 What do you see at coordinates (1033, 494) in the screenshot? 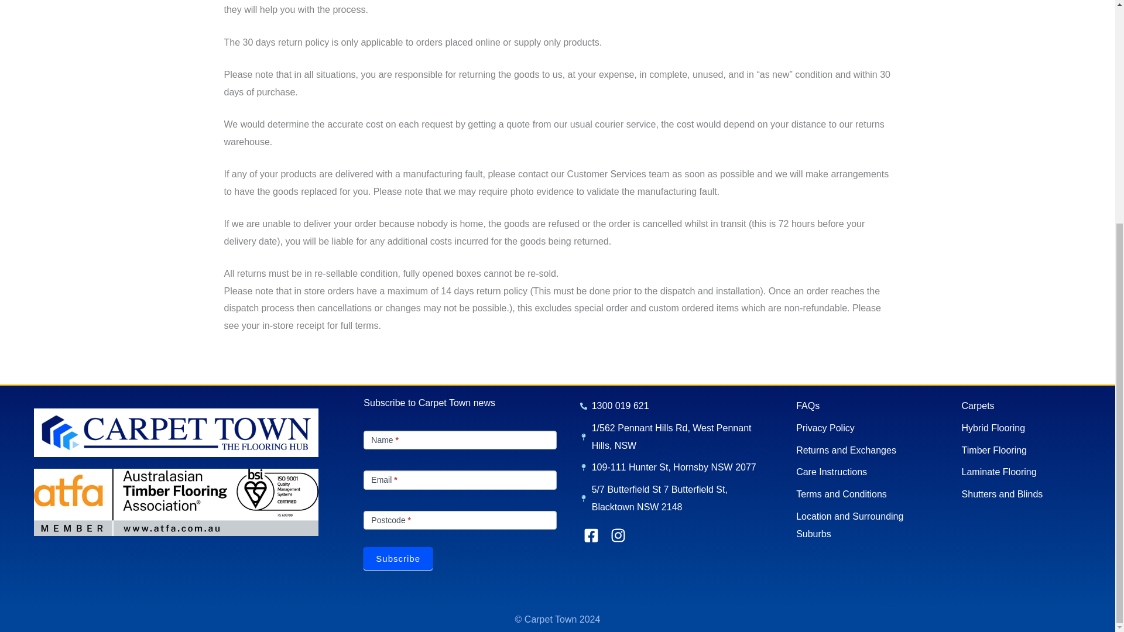
I see `Shutters and Blinds` at bounding box center [1033, 494].